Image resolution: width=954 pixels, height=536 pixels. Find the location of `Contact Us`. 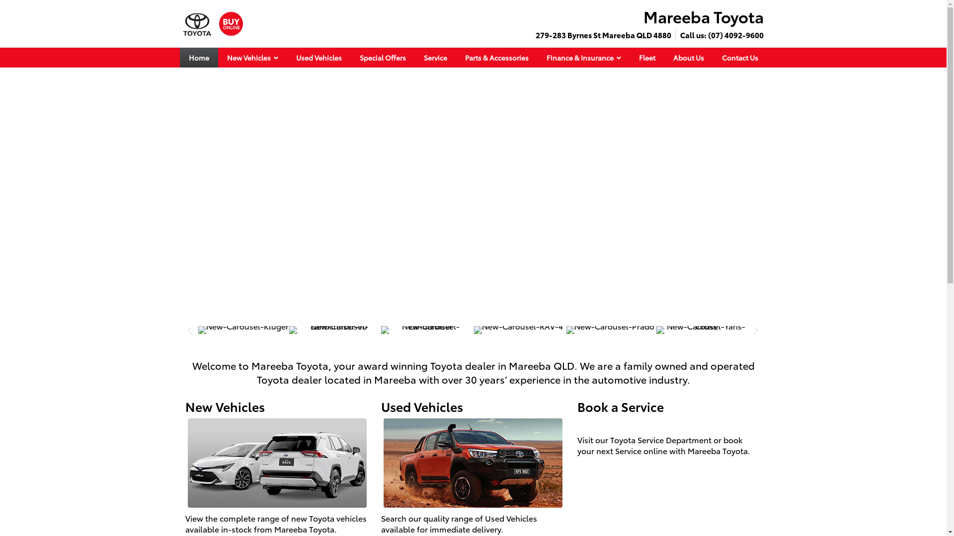

Contact Us is located at coordinates (739, 58).